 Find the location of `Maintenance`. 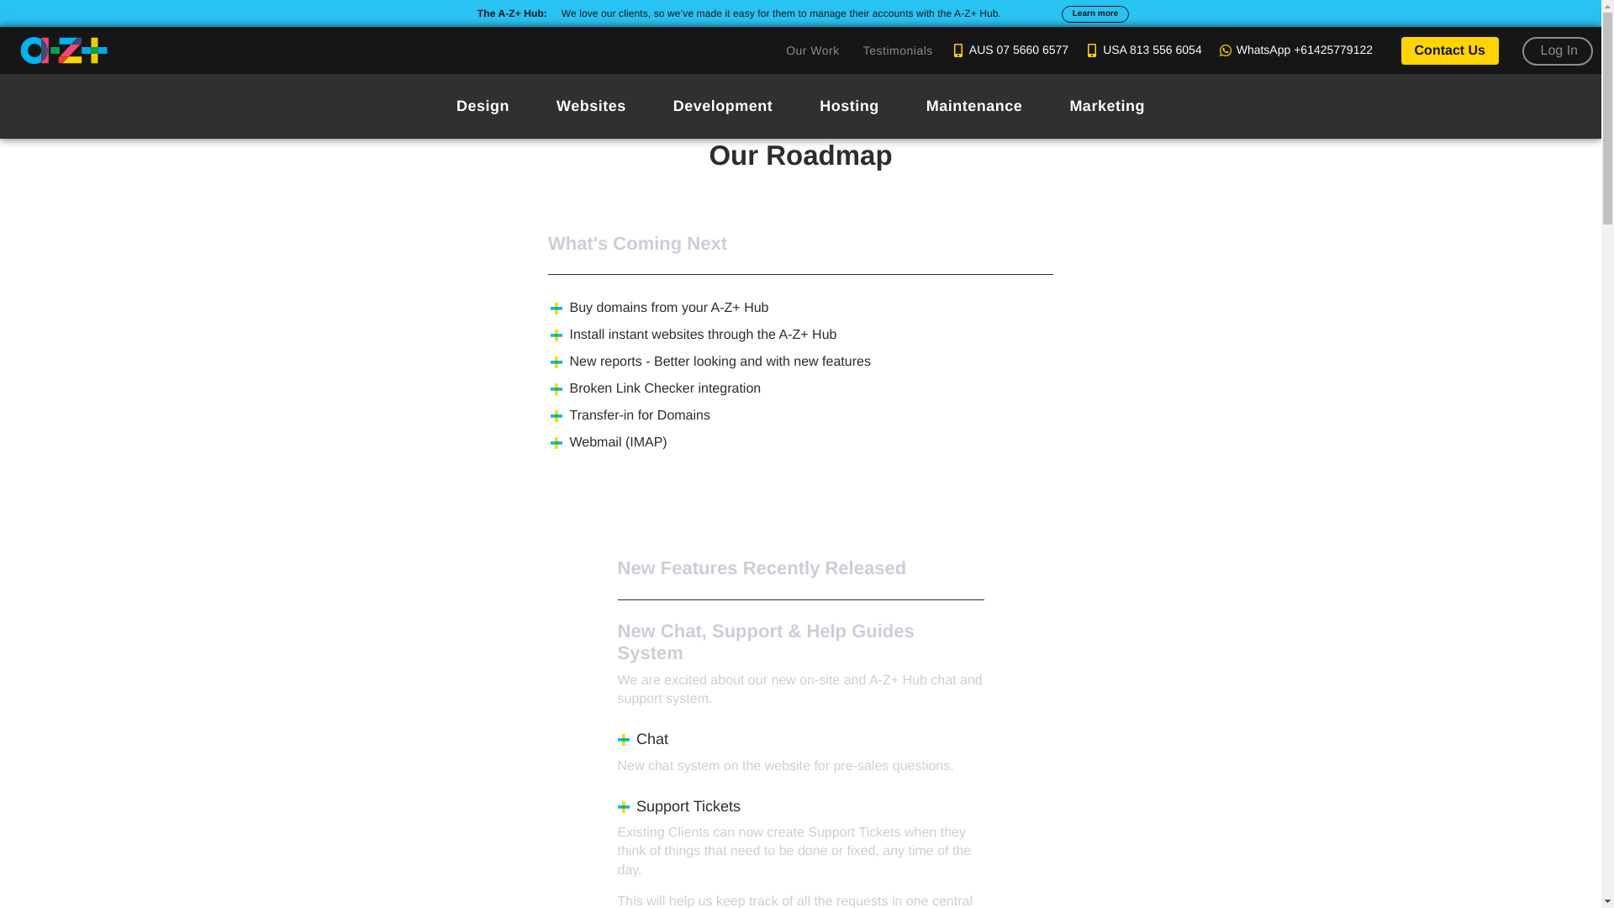

Maintenance is located at coordinates (973, 106).